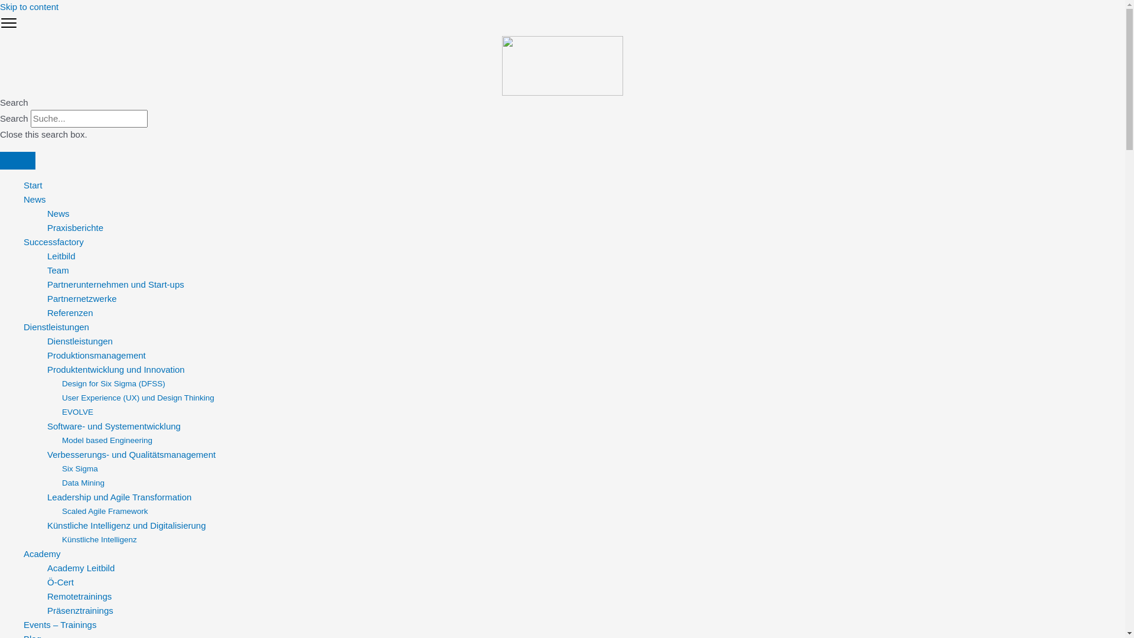  Describe the element at coordinates (76, 228) in the screenshot. I see `Praxisberichte` at that location.